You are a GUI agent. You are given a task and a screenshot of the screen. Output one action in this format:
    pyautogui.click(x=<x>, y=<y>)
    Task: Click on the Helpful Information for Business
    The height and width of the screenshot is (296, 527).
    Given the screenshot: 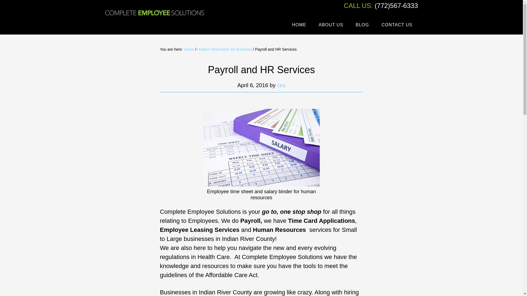 What is the action you would take?
    pyautogui.click(x=225, y=49)
    